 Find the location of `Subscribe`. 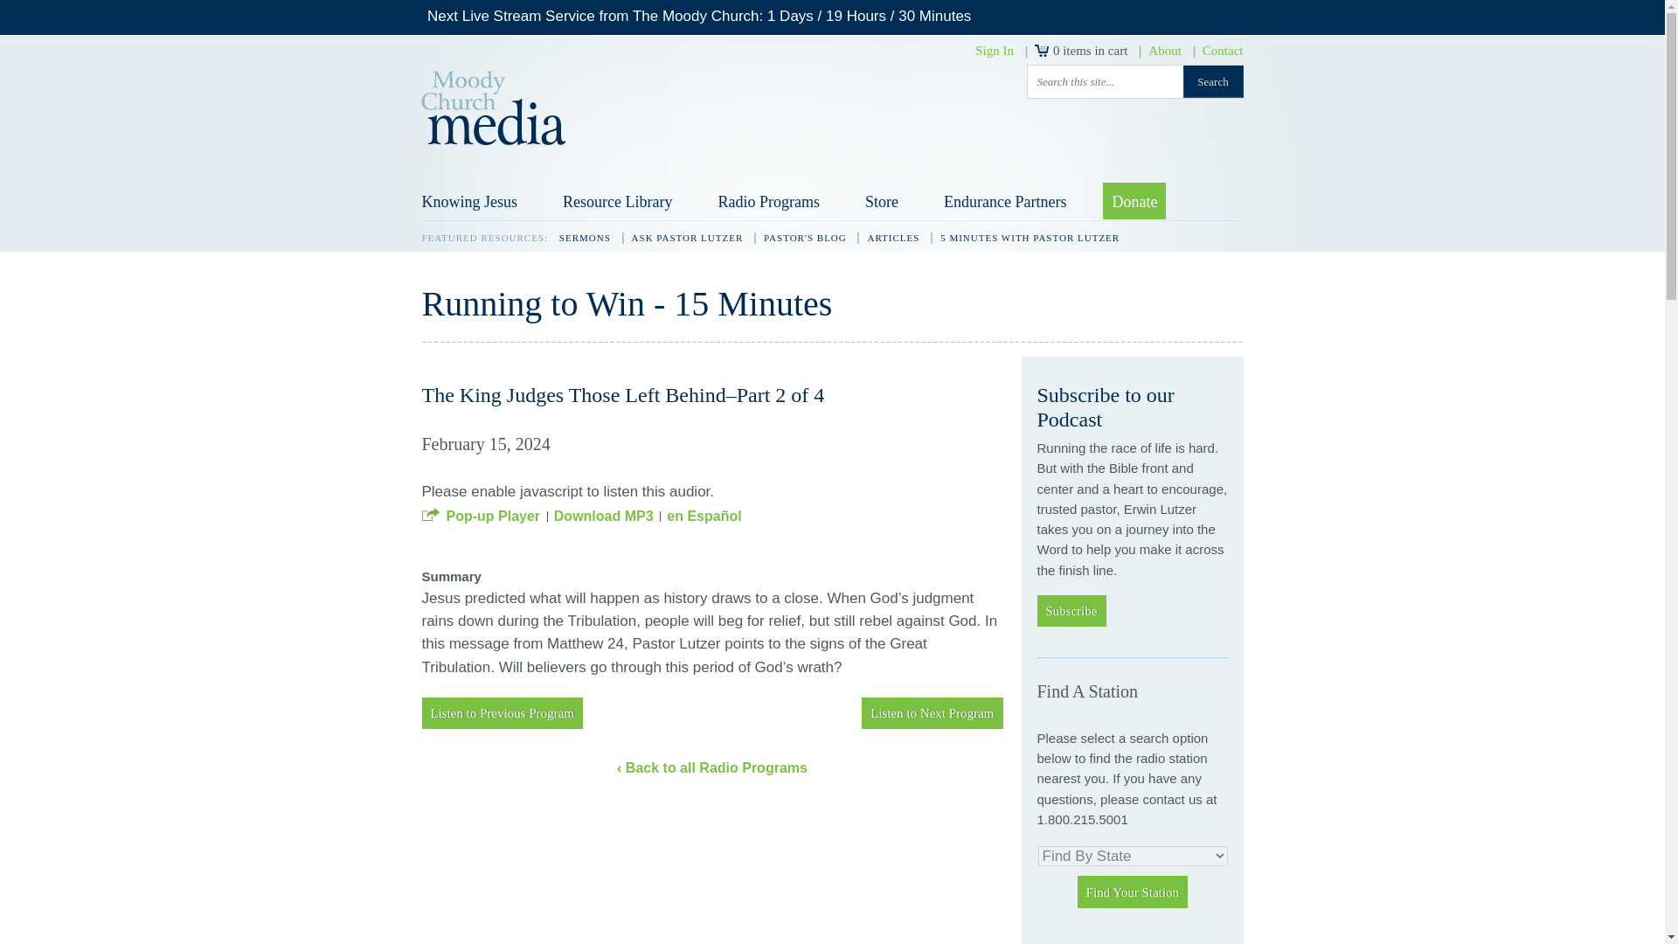

Subscribe is located at coordinates (1071, 611).